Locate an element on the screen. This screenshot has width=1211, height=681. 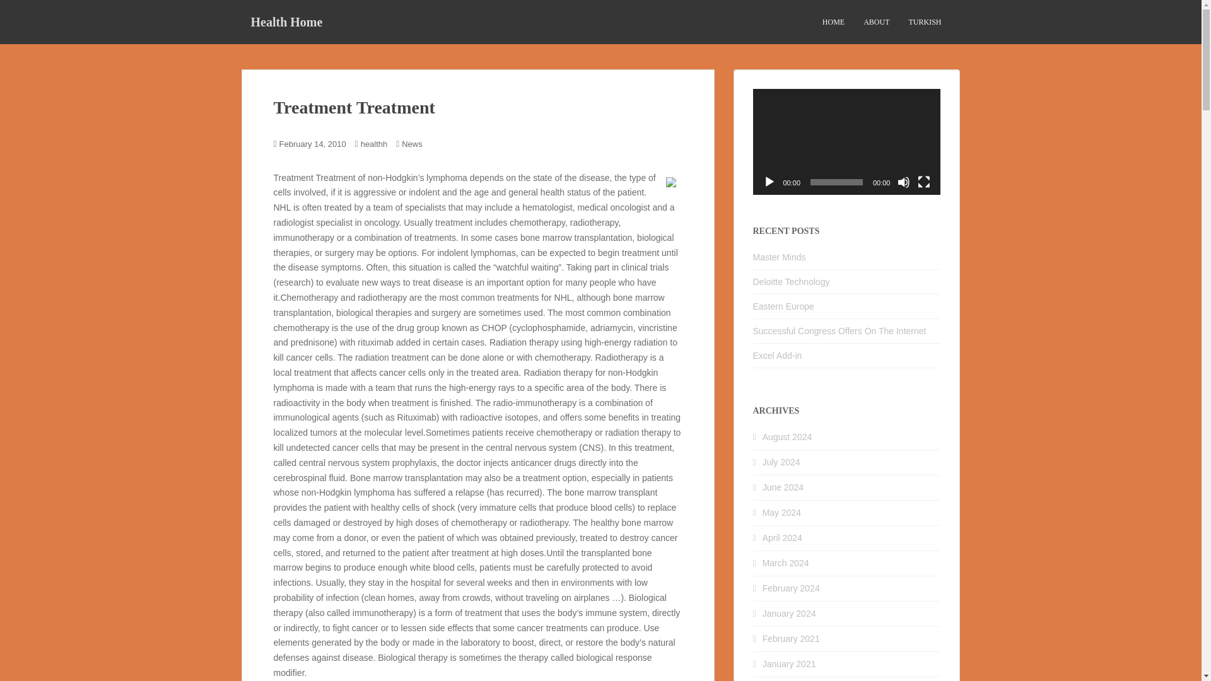
June 2024 is located at coordinates (783, 487).